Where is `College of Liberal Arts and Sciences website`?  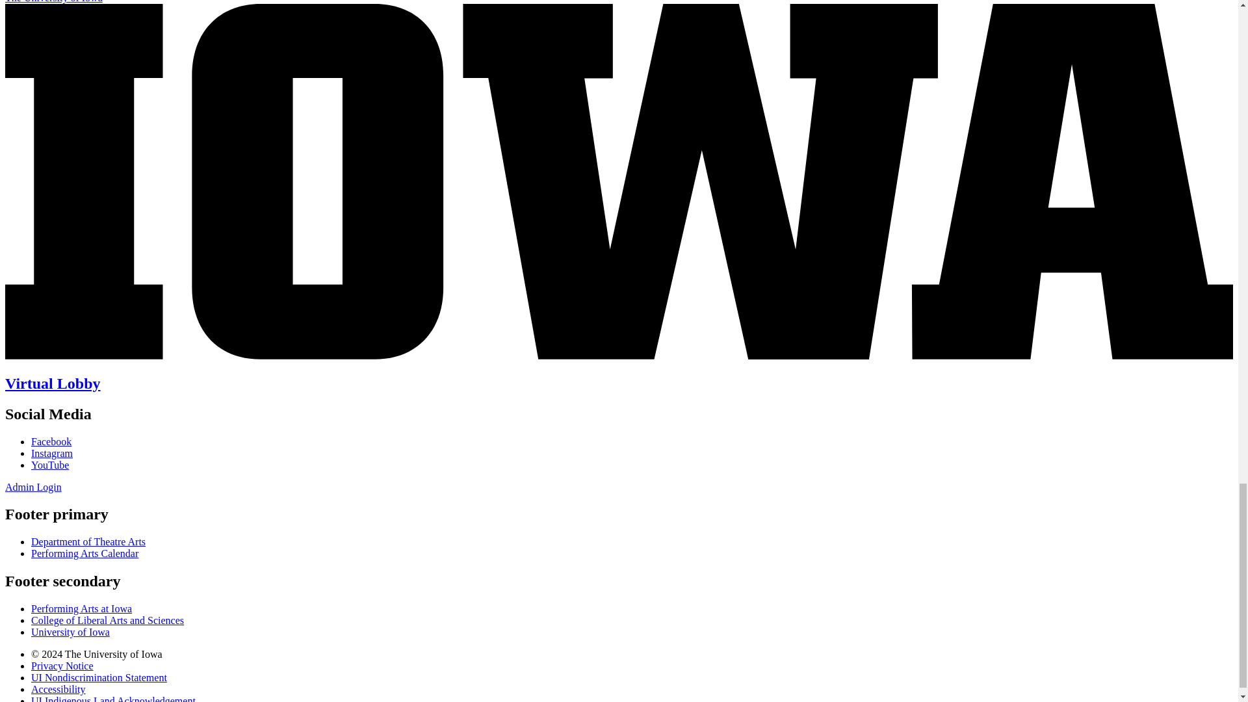
College of Liberal Arts and Sciences website is located at coordinates (107, 620).